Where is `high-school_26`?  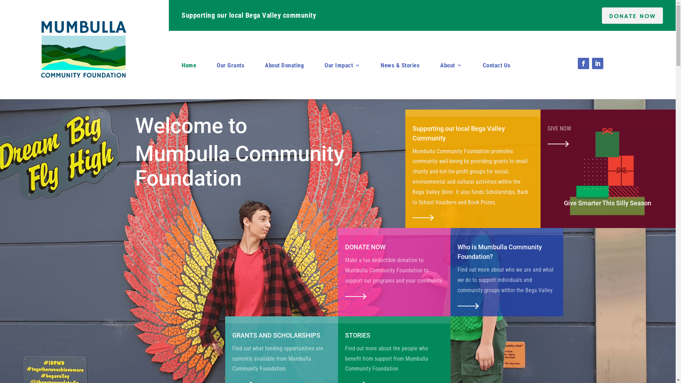
high-school_26 is located at coordinates (468, 306).